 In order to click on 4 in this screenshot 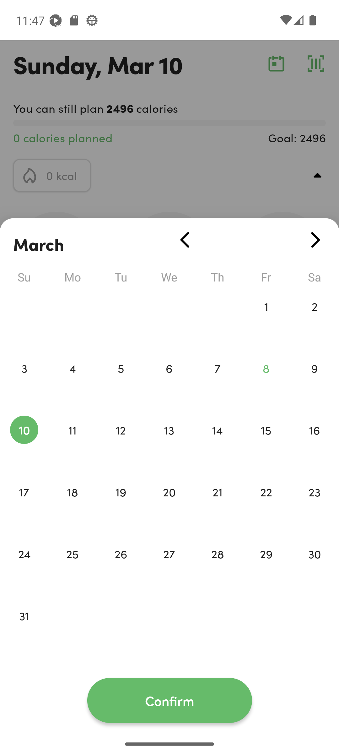, I will do `click(72, 381)`.